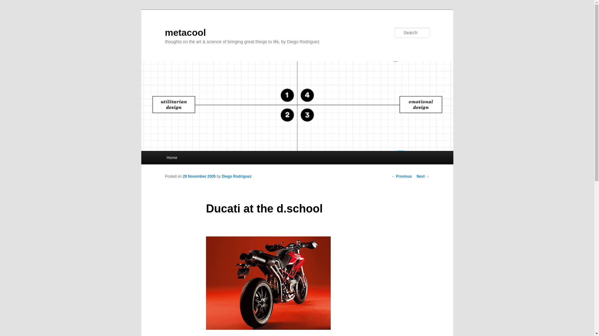 Image resolution: width=599 pixels, height=336 pixels. I want to click on 29 November 2005, so click(199, 176).